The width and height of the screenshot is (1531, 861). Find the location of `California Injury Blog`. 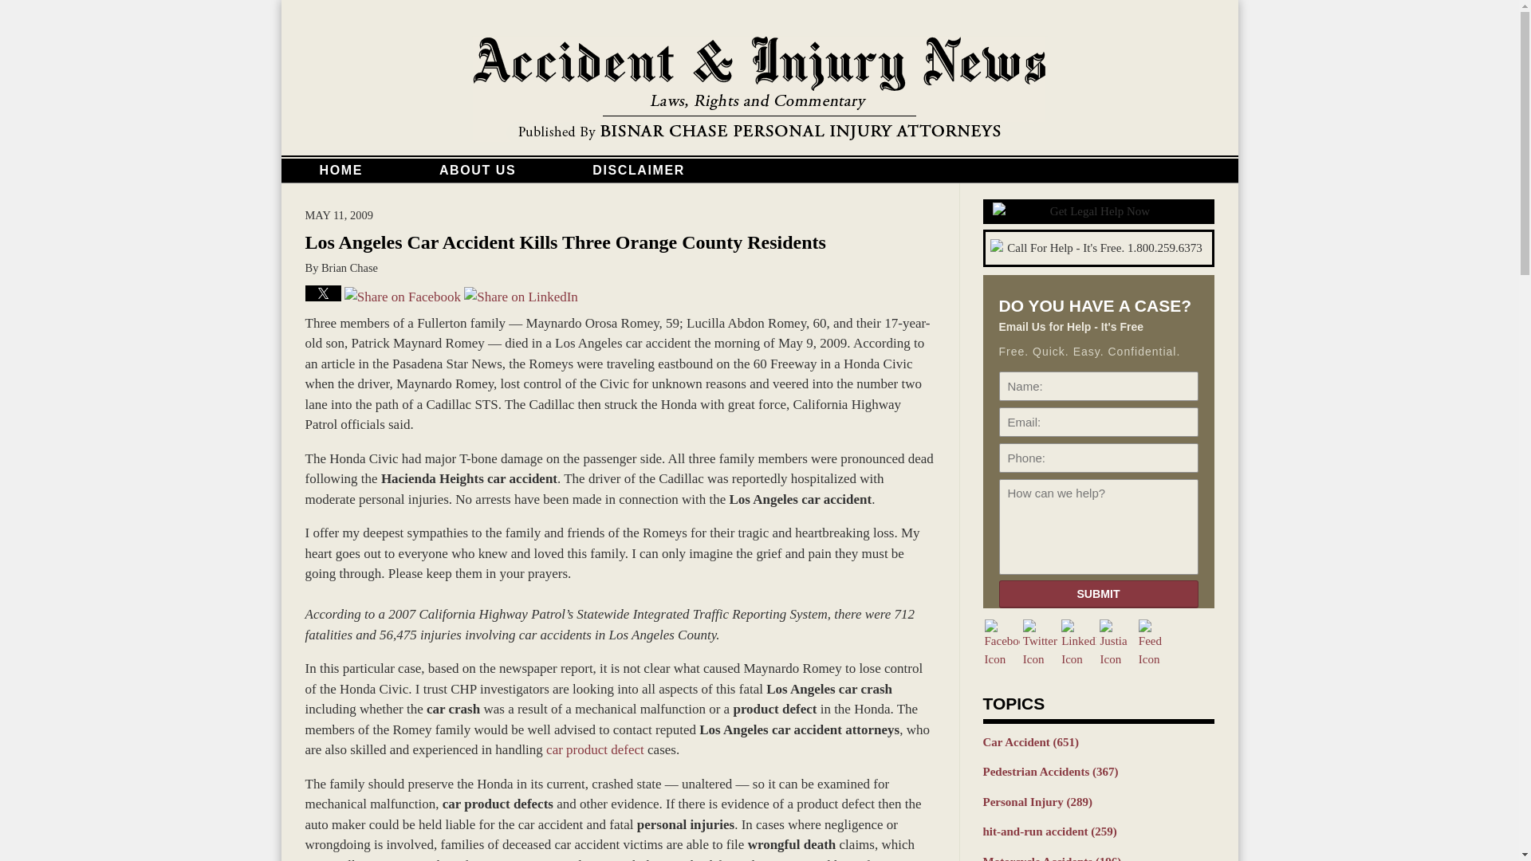

California Injury Blog is located at coordinates (759, 89).